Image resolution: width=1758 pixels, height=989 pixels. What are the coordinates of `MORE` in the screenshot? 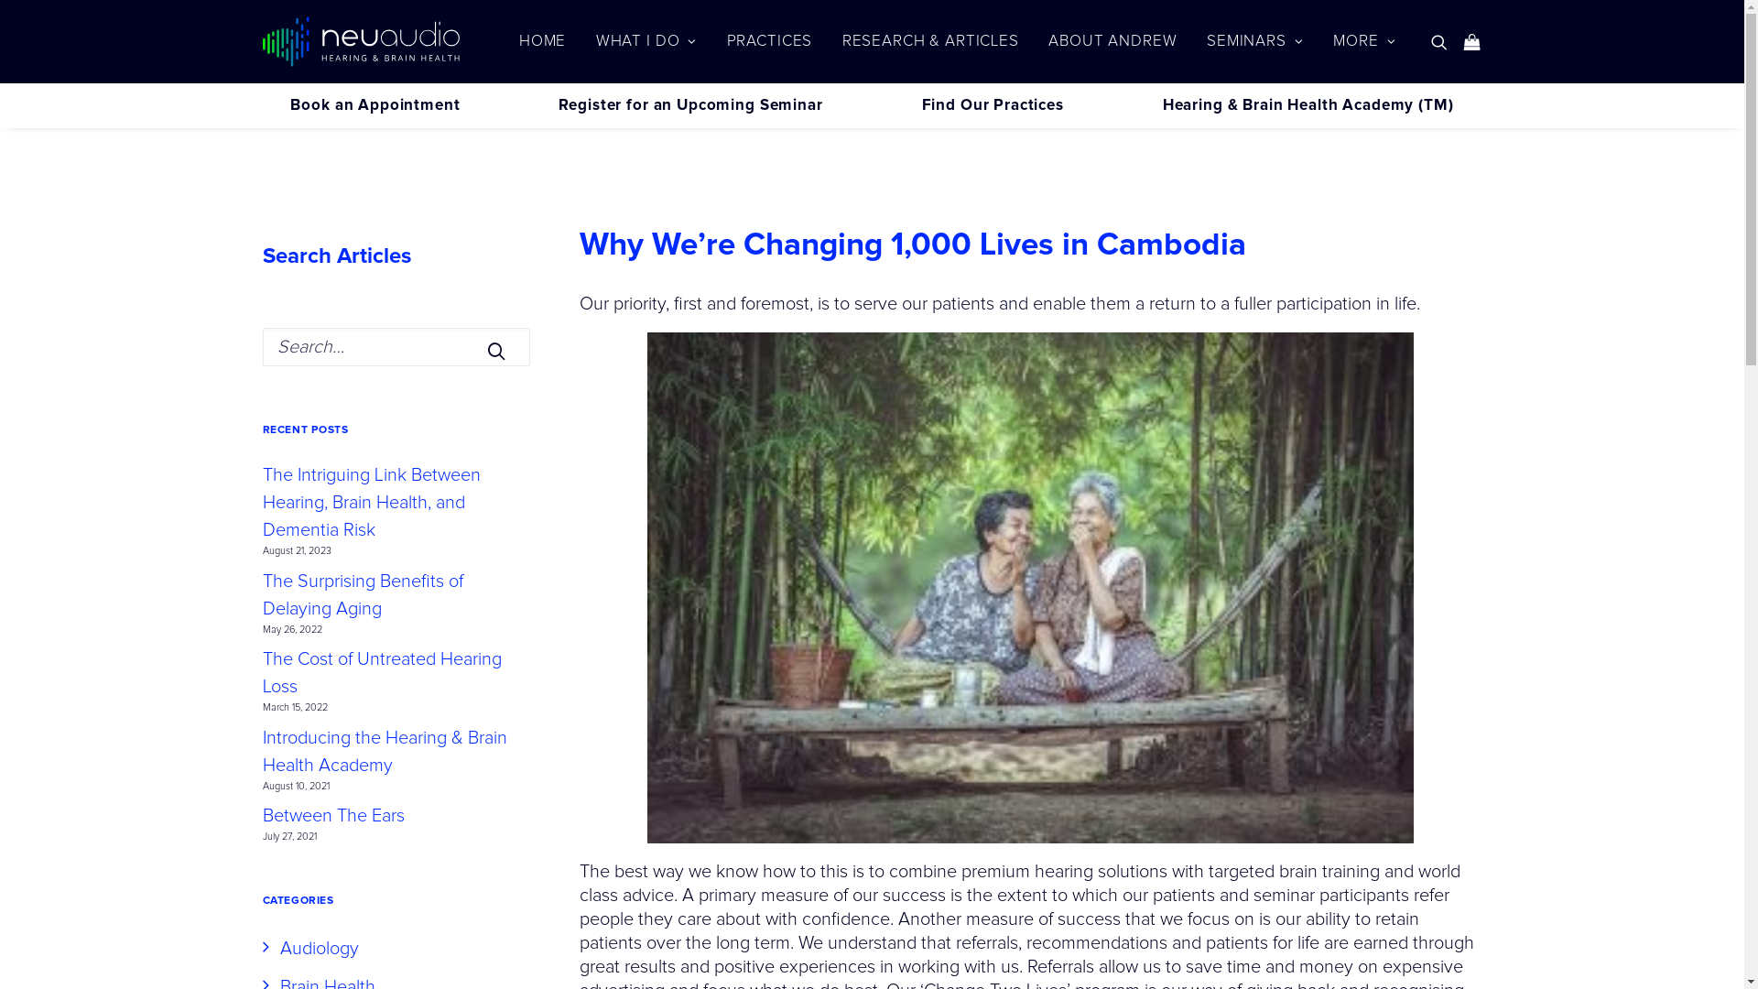 It's located at (1358, 42).